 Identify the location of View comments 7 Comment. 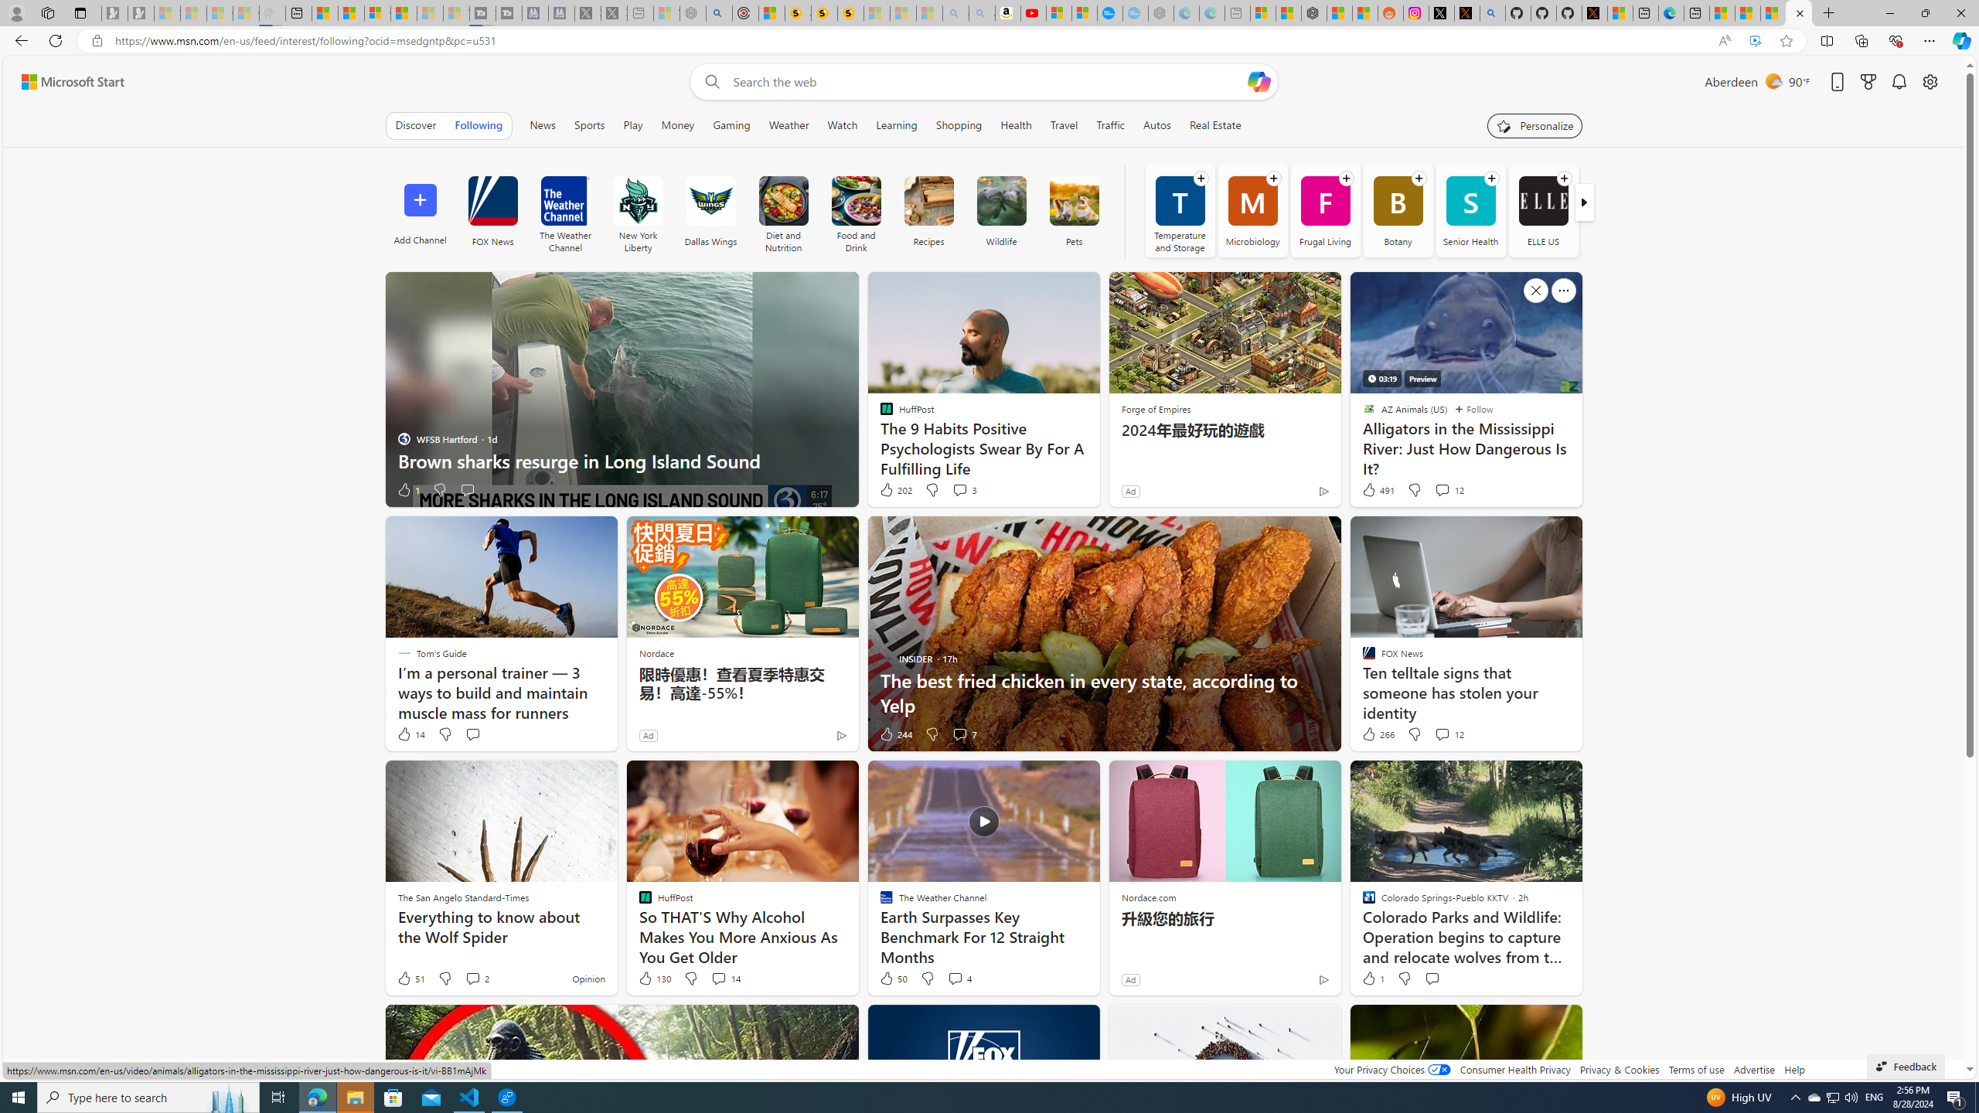
(965, 734).